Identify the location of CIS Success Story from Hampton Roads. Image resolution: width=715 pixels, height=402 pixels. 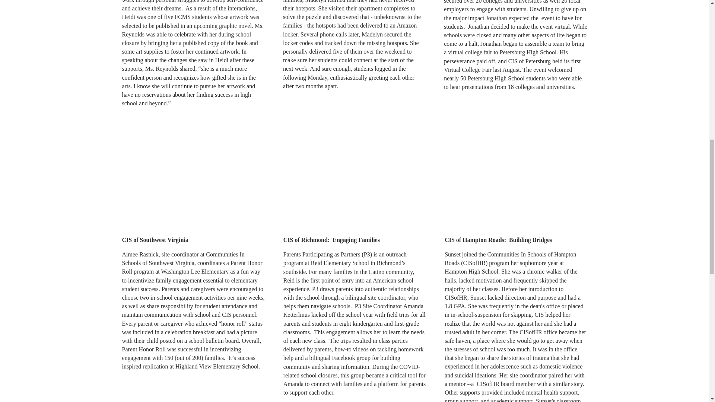
(516, 174).